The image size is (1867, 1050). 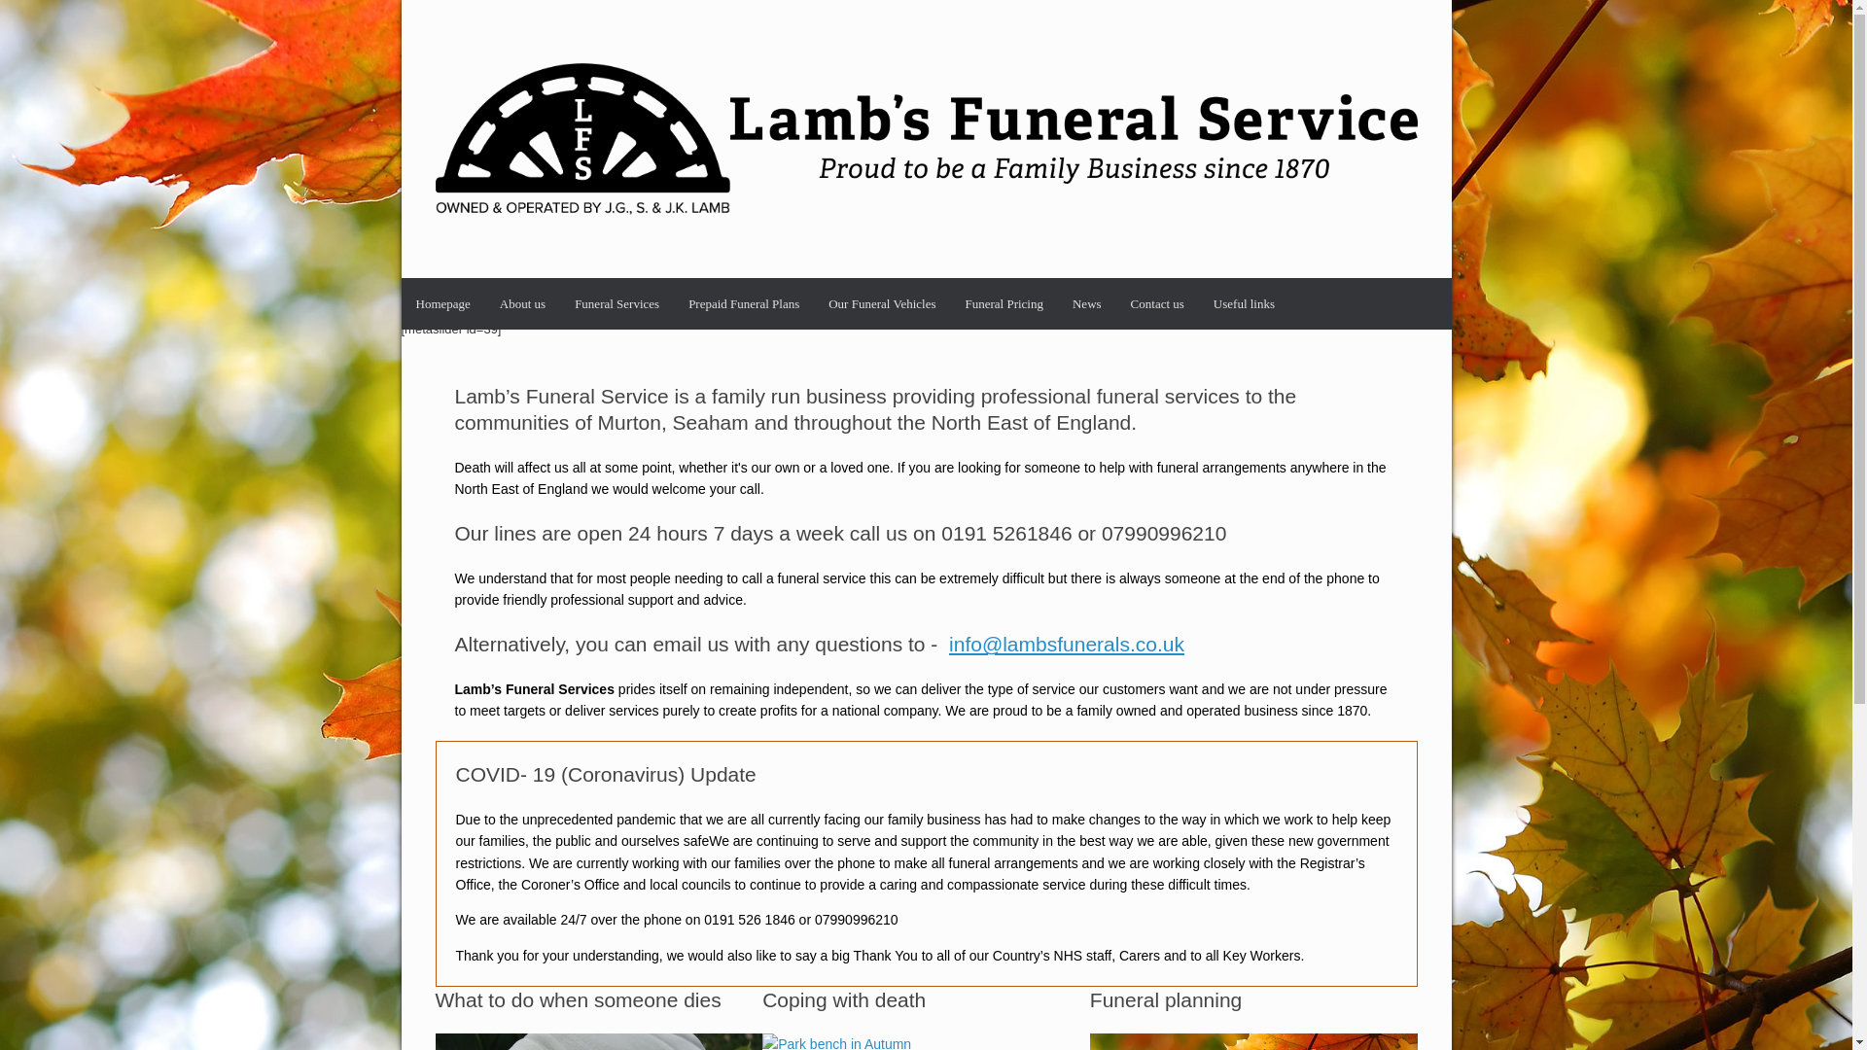 What do you see at coordinates (1087, 303) in the screenshot?
I see `News` at bounding box center [1087, 303].